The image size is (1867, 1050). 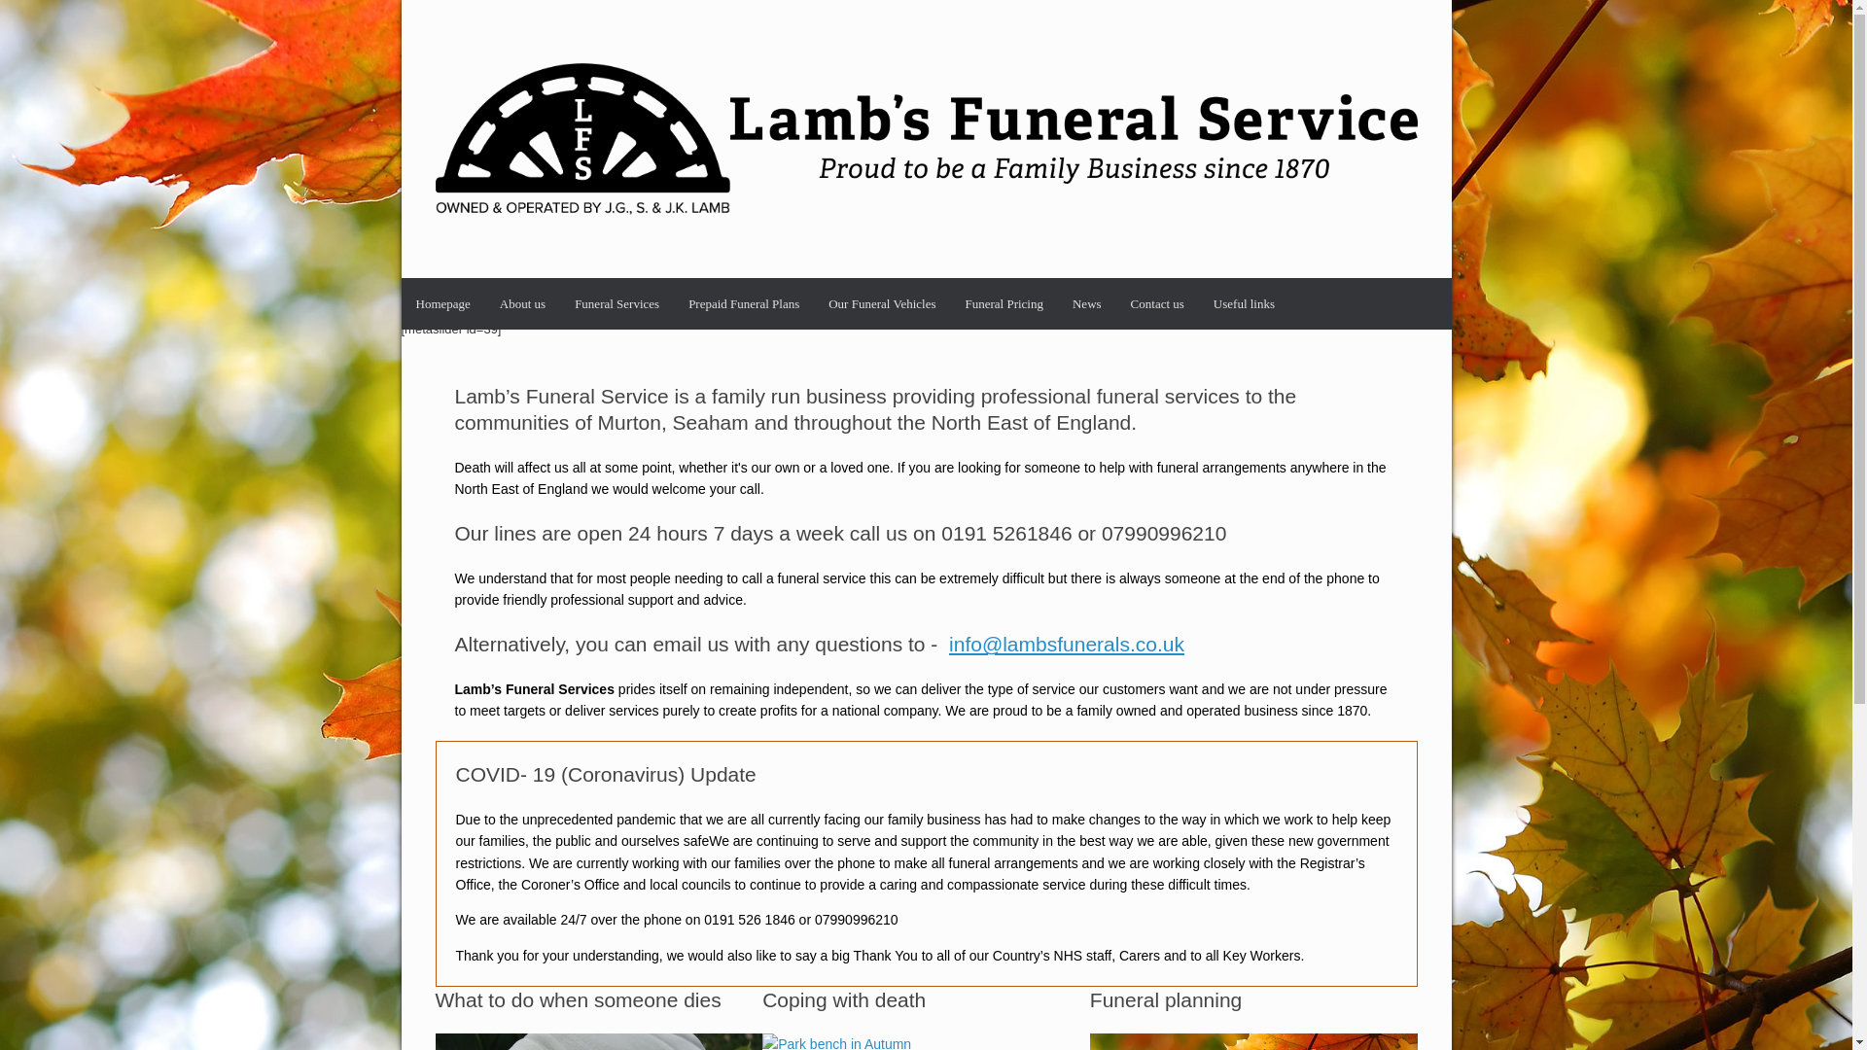 What do you see at coordinates (1087, 303) in the screenshot?
I see `News` at bounding box center [1087, 303].